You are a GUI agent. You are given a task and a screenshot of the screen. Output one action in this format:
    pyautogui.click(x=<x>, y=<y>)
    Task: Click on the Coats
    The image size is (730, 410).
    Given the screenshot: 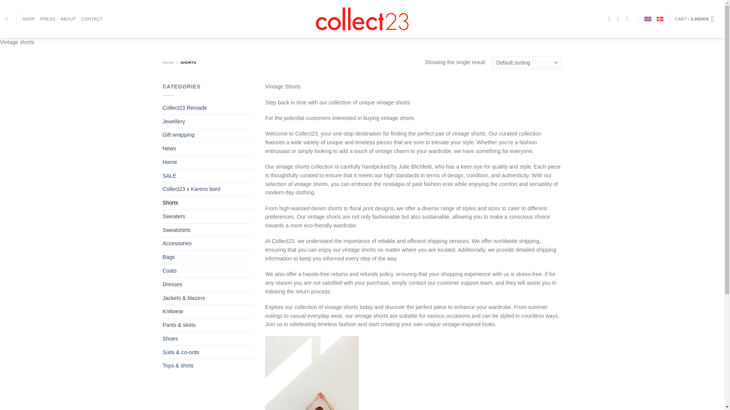 What is the action you would take?
    pyautogui.click(x=208, y=271)
    